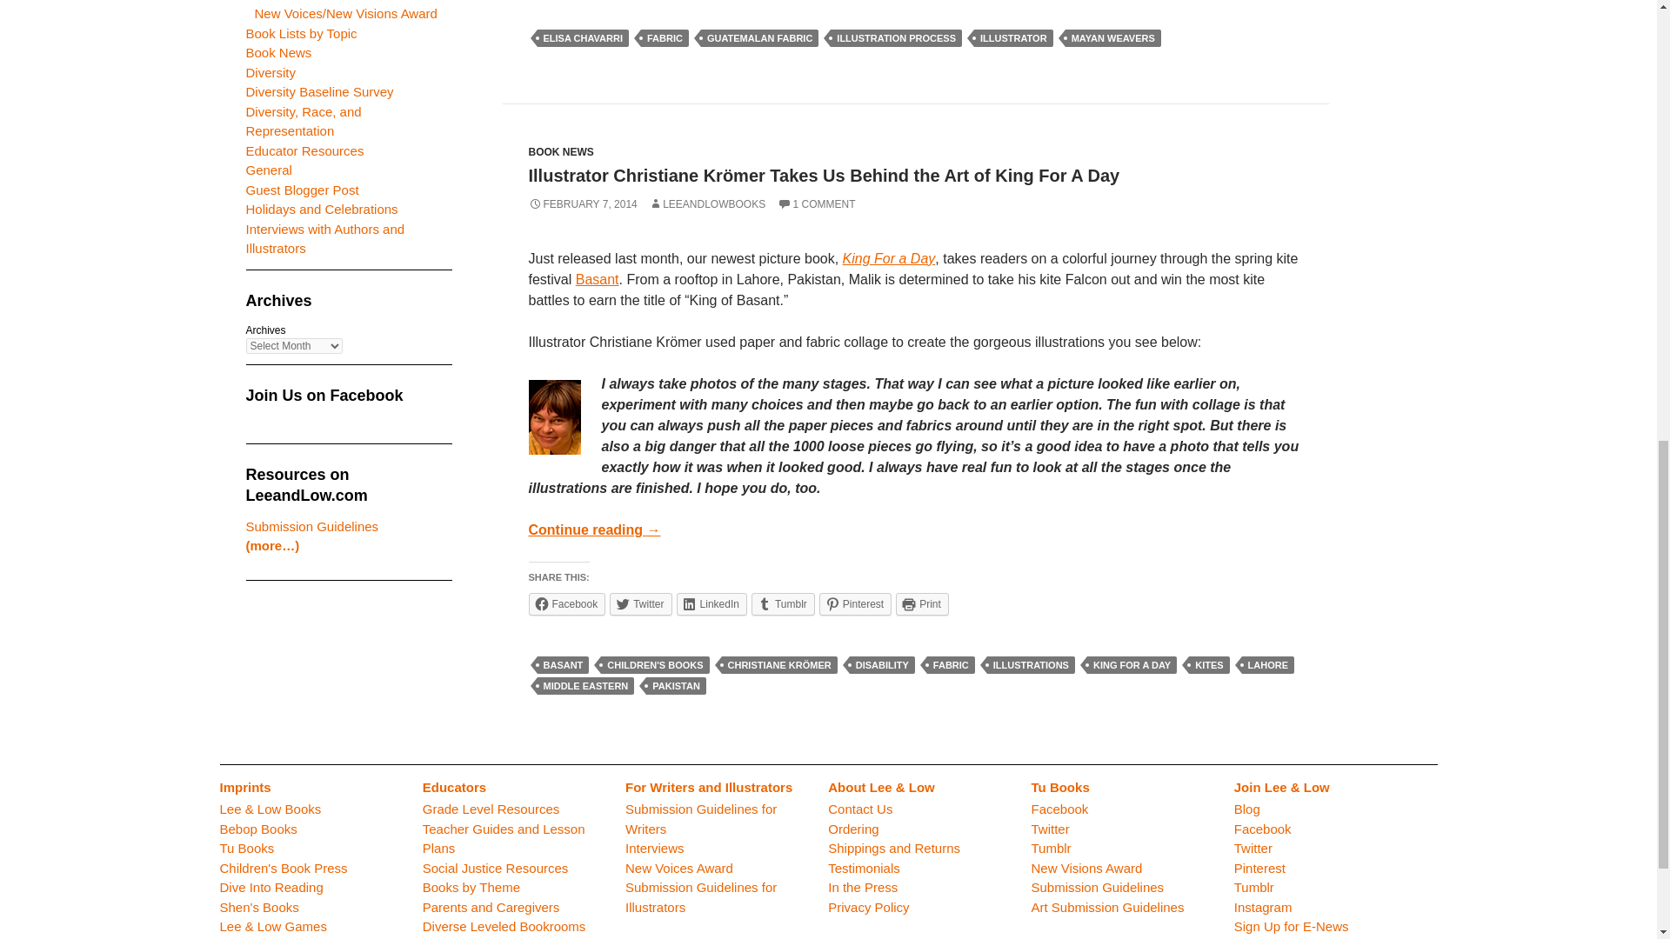  What do you see at coordinates (583, 203) in the screenshot?
I see `FEBRUARY 7, 2014` at bounding box center [583, 203].